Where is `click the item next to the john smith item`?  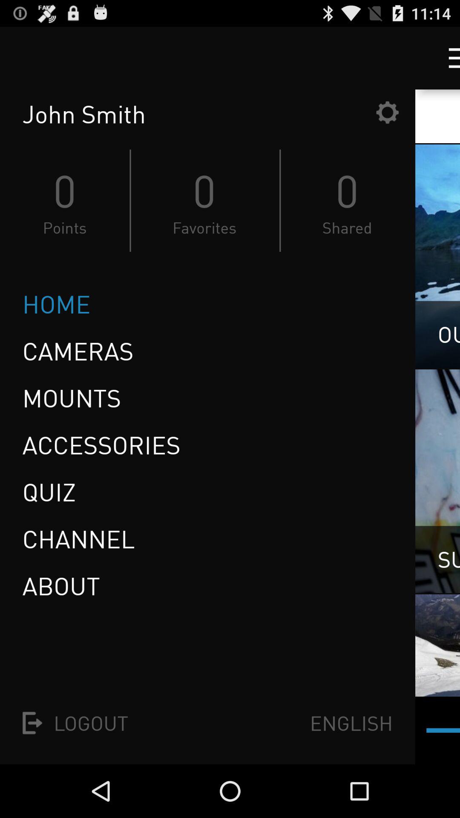
click the item next to the john smith item is located at coordinates (387, 112).